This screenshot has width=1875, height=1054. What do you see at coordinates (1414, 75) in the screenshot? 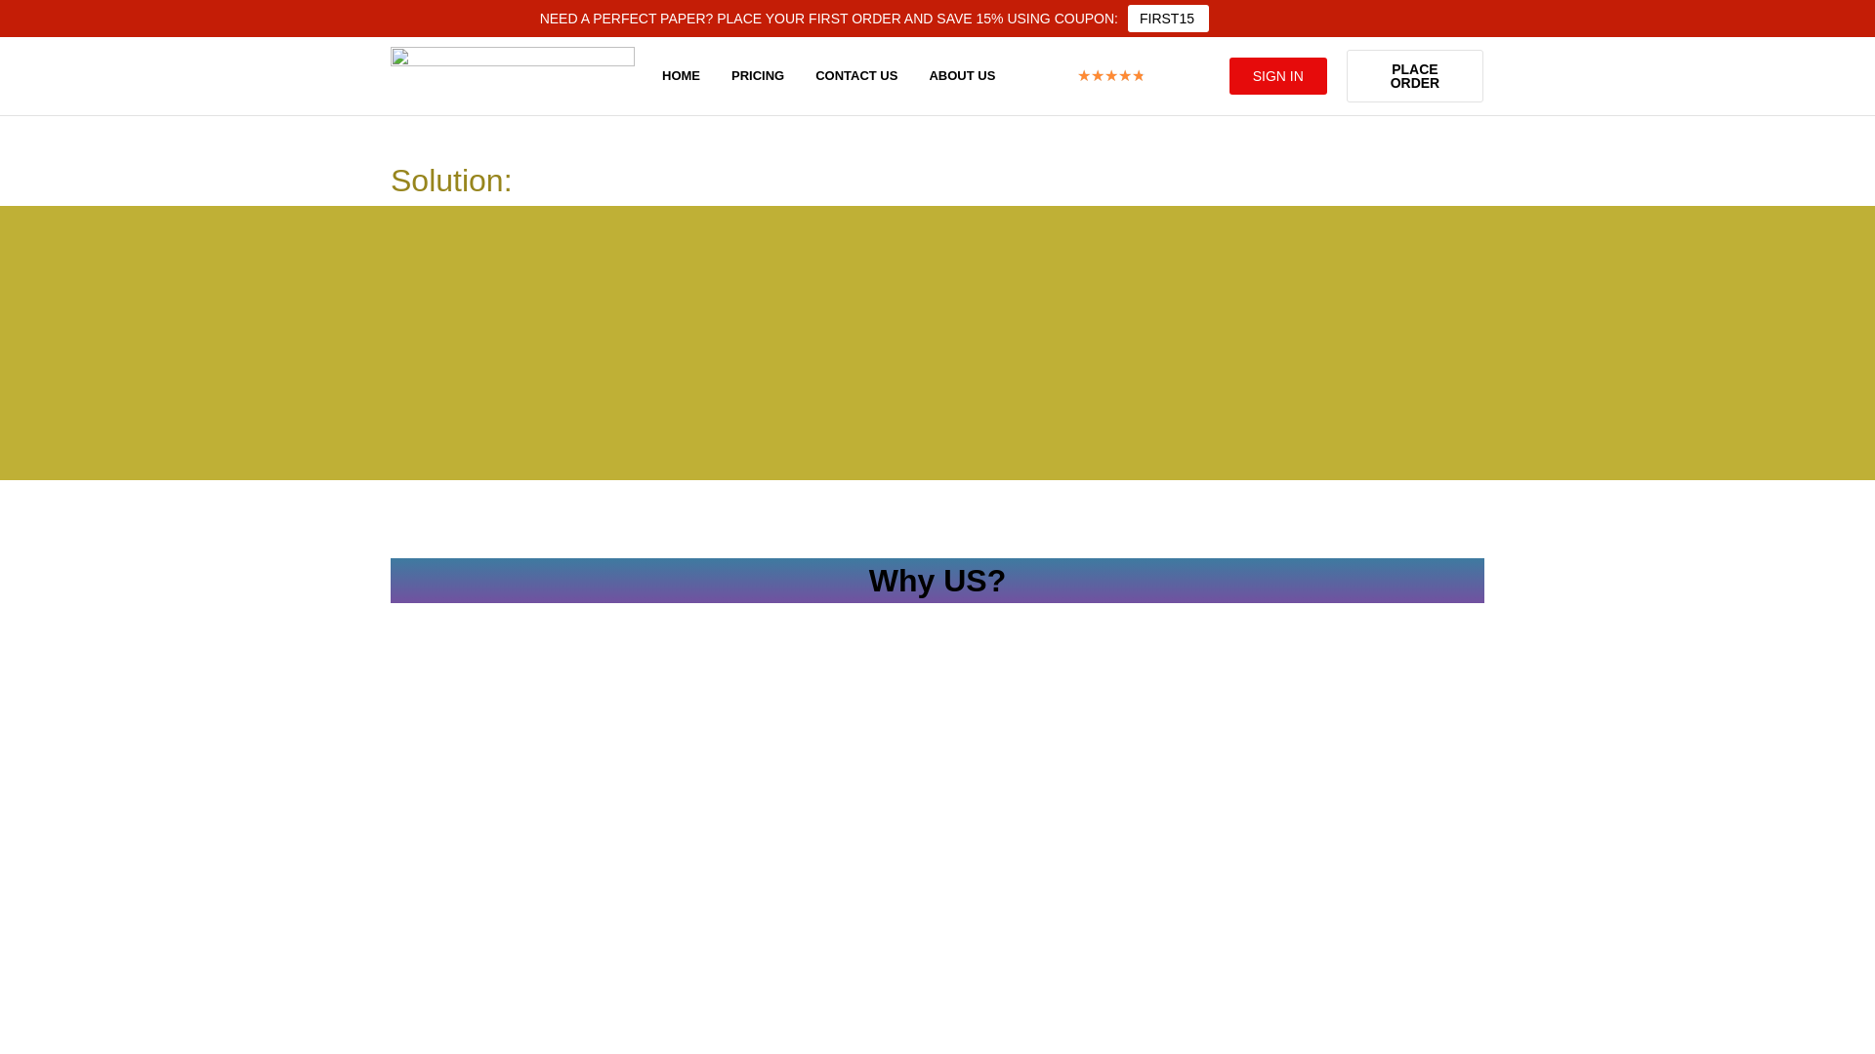
I see `PLACE ORDER` at bounding box center [1414, 75].